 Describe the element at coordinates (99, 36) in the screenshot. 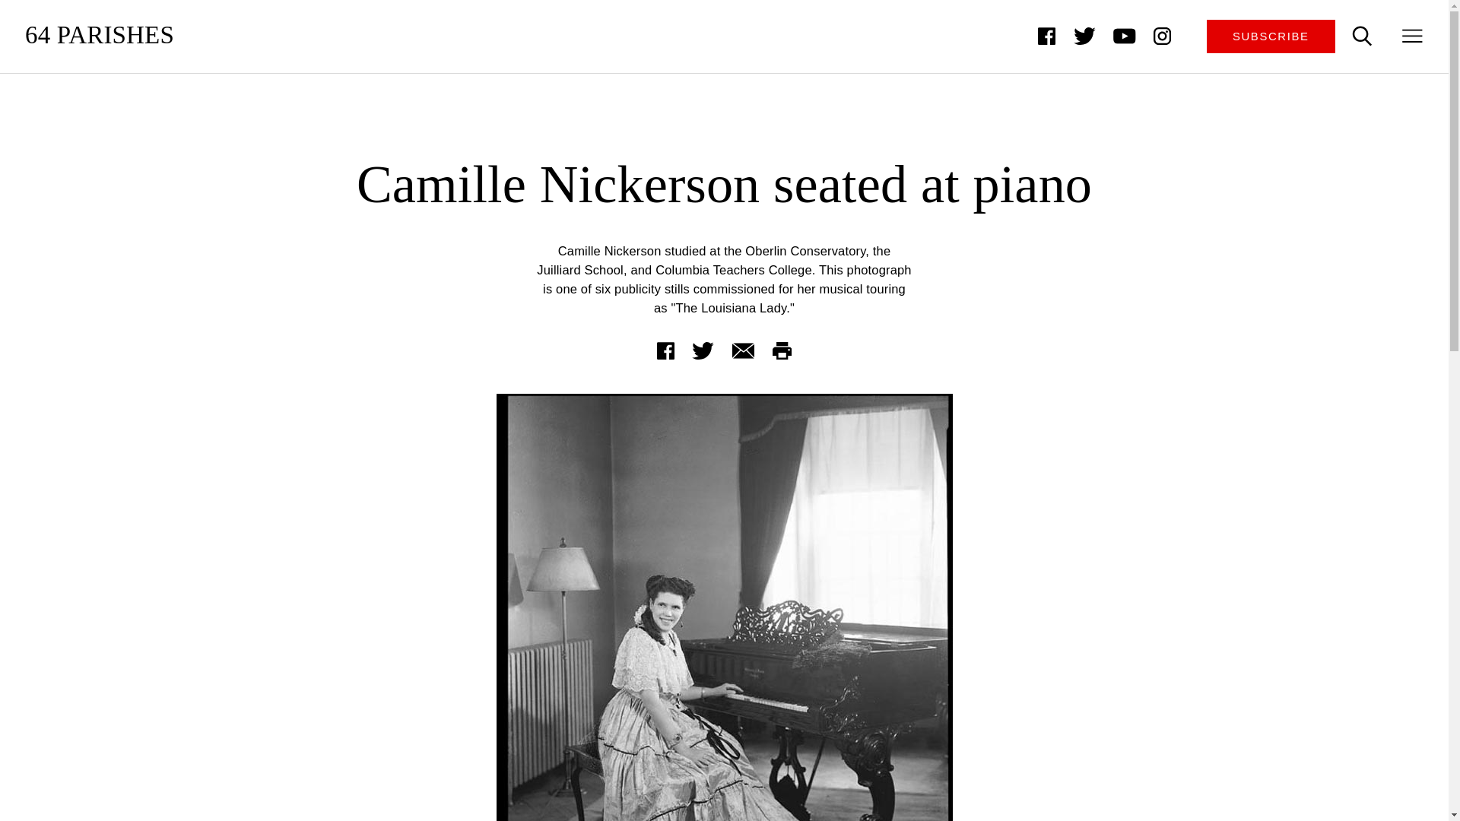

I see `64 Parishes Home Page` at that location.